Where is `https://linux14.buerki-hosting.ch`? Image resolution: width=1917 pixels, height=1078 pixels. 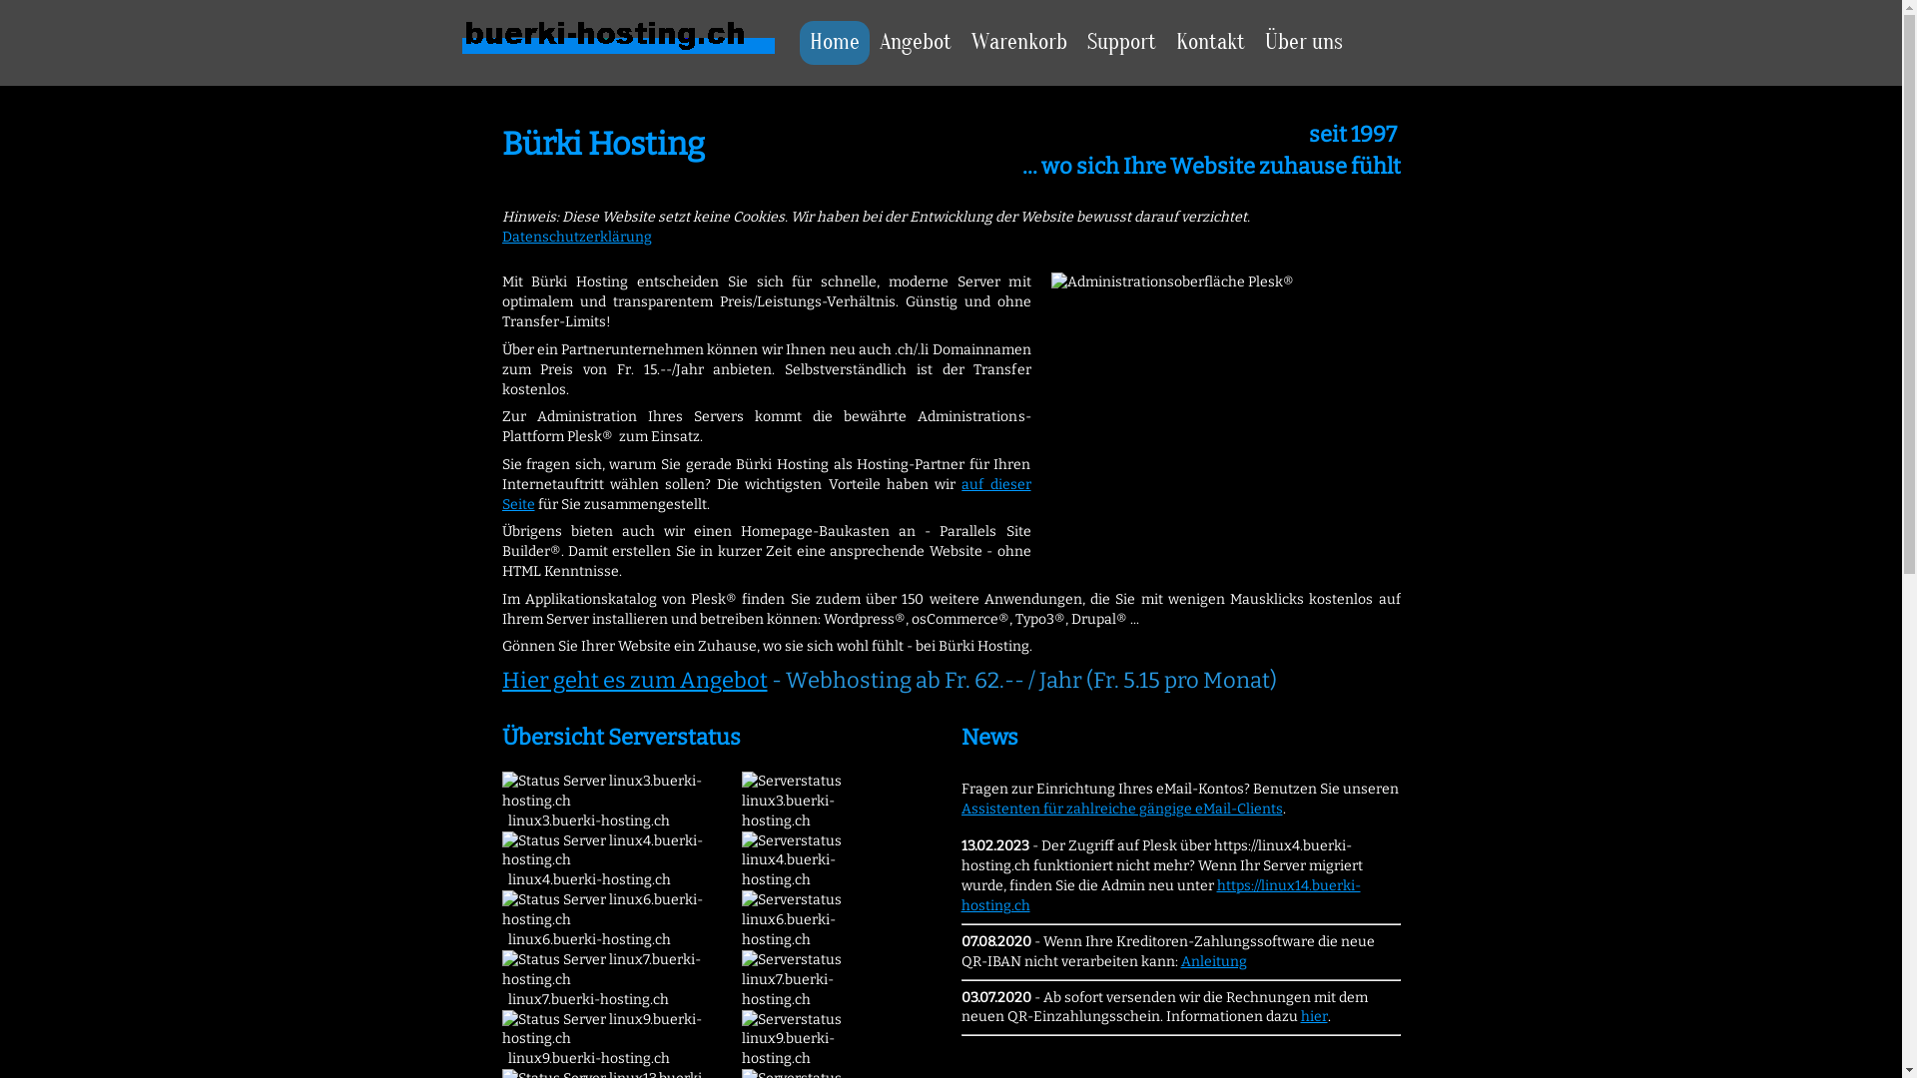
https://linux14.buerki-hosting.ch is located at coordinates (1160, 896).